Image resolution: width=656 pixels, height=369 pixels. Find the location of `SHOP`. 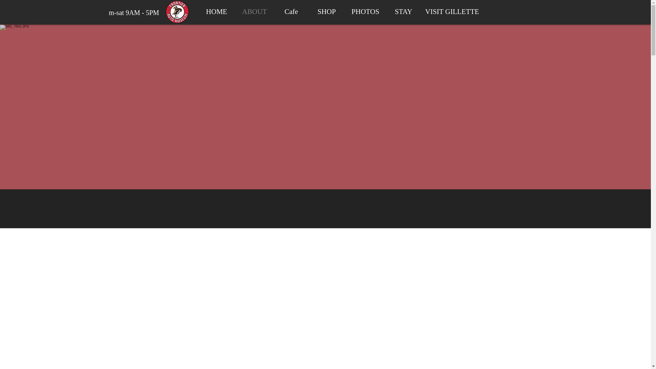

SHOP is located at coordinates (327, 11).